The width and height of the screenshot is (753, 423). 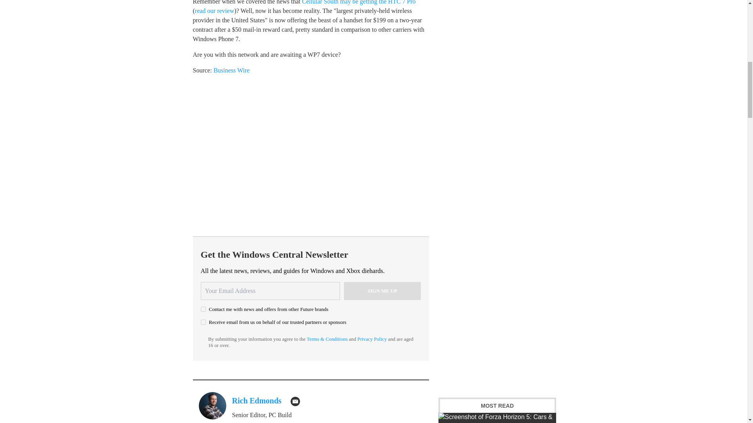 What do you see at coordinates (231, 70) in the screenshot?
I see `Business Wire` at bounding box center [231, 70].